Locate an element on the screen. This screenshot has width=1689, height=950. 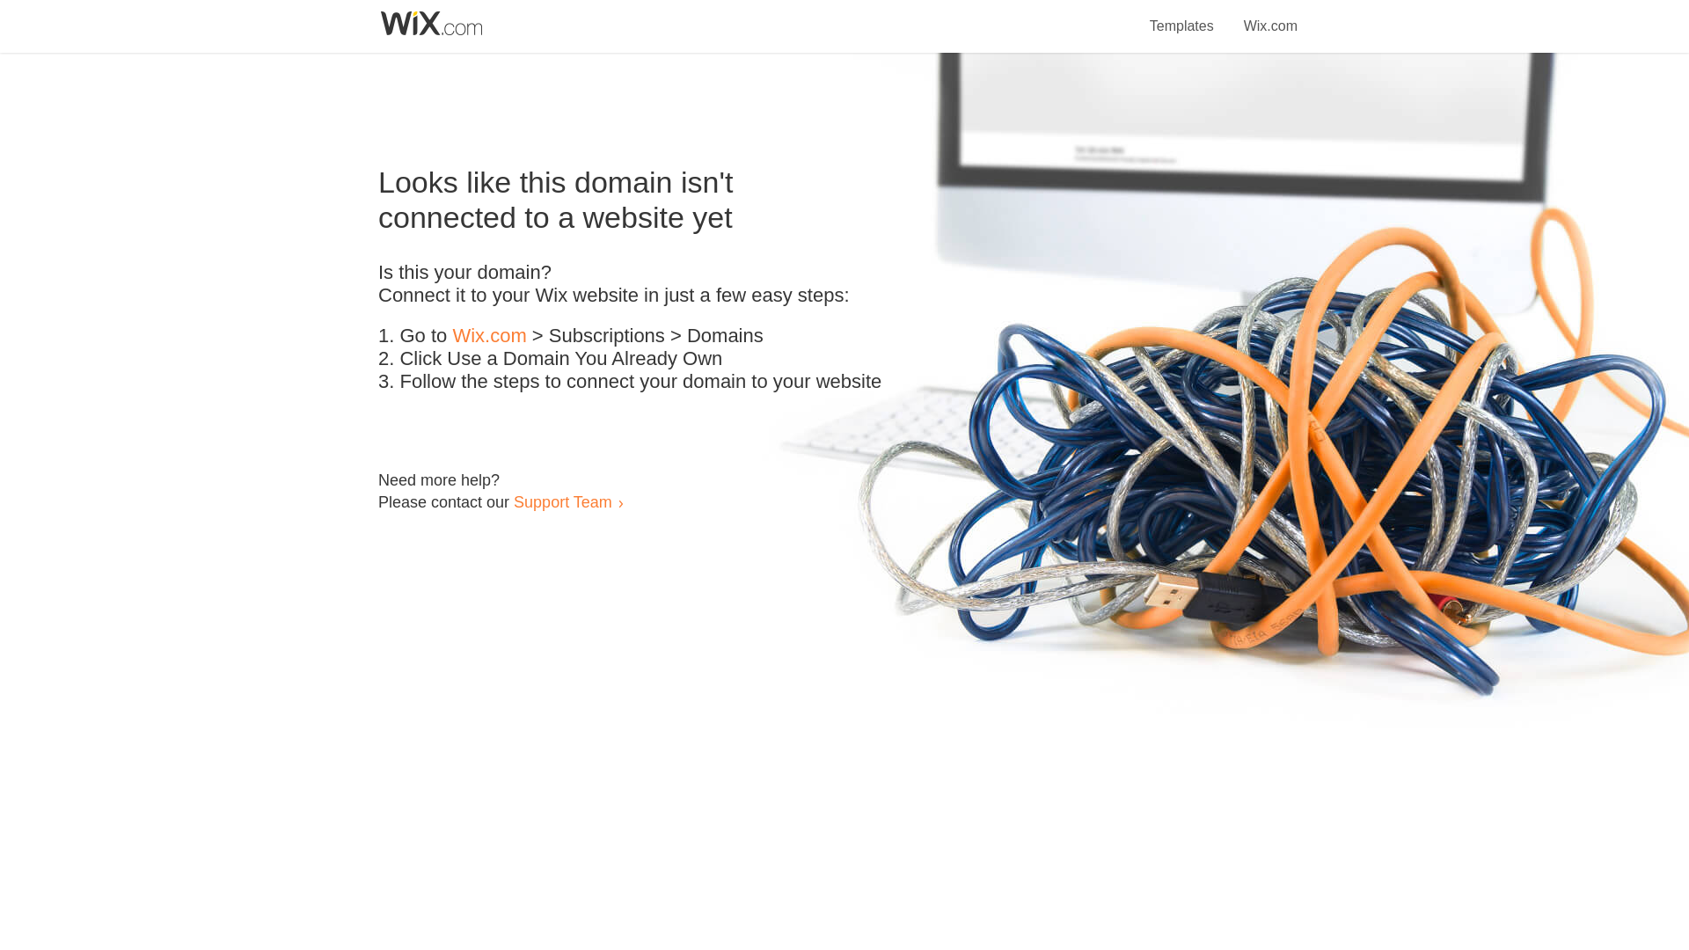
Wix.com is located at coordinates (489, 336).